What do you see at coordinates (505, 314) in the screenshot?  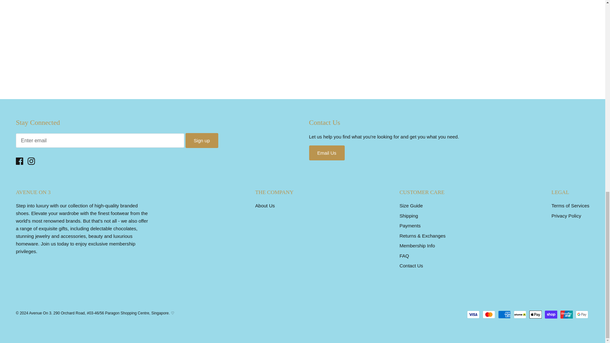 I see `American Express` at bounding box center [505, 314].